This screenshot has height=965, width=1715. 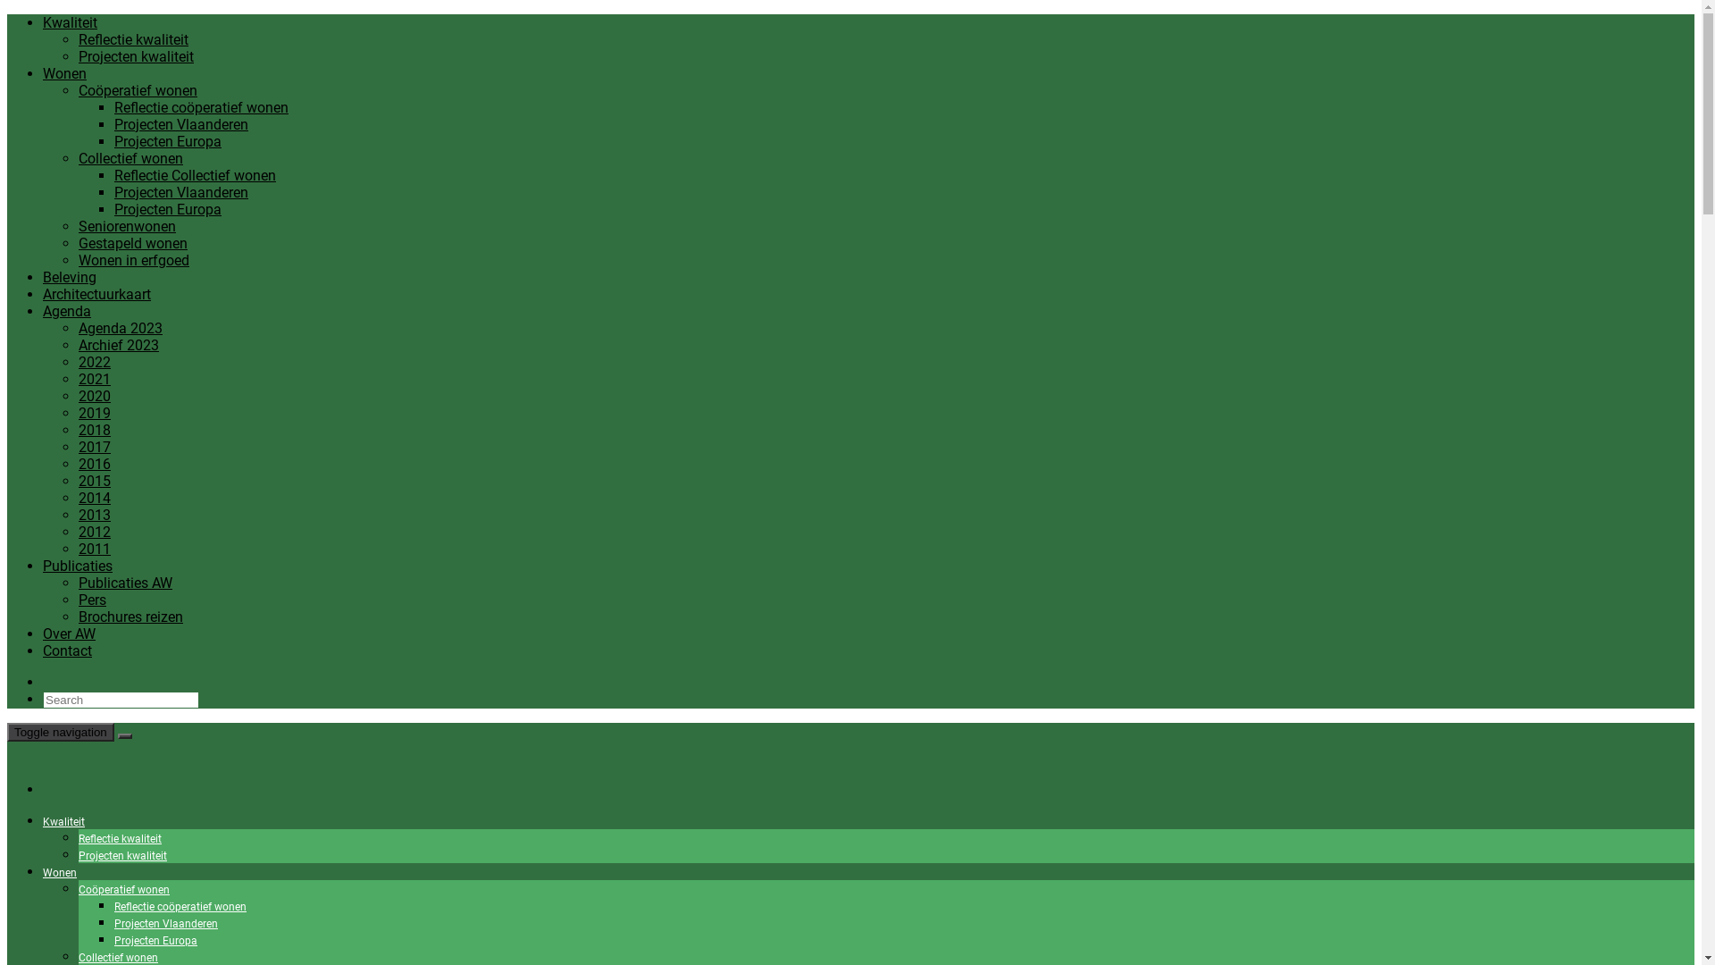 What do you see at coordinates (130, 617) in the screenshot?
I see `Brochures reizen` at bounding box center [130, 617].